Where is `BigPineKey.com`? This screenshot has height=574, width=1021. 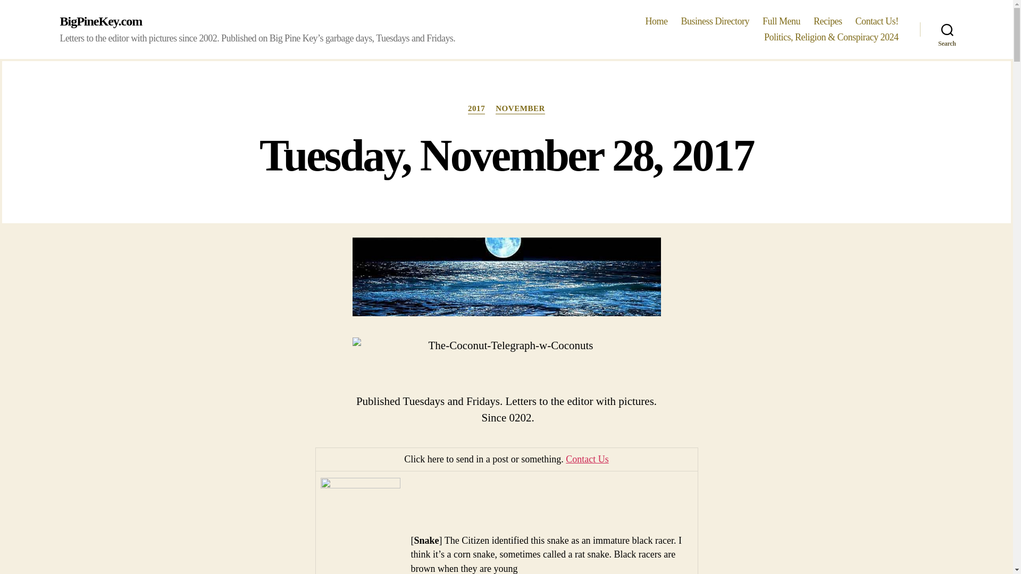
BigPineKey.com is located at coordinates (100, 21).